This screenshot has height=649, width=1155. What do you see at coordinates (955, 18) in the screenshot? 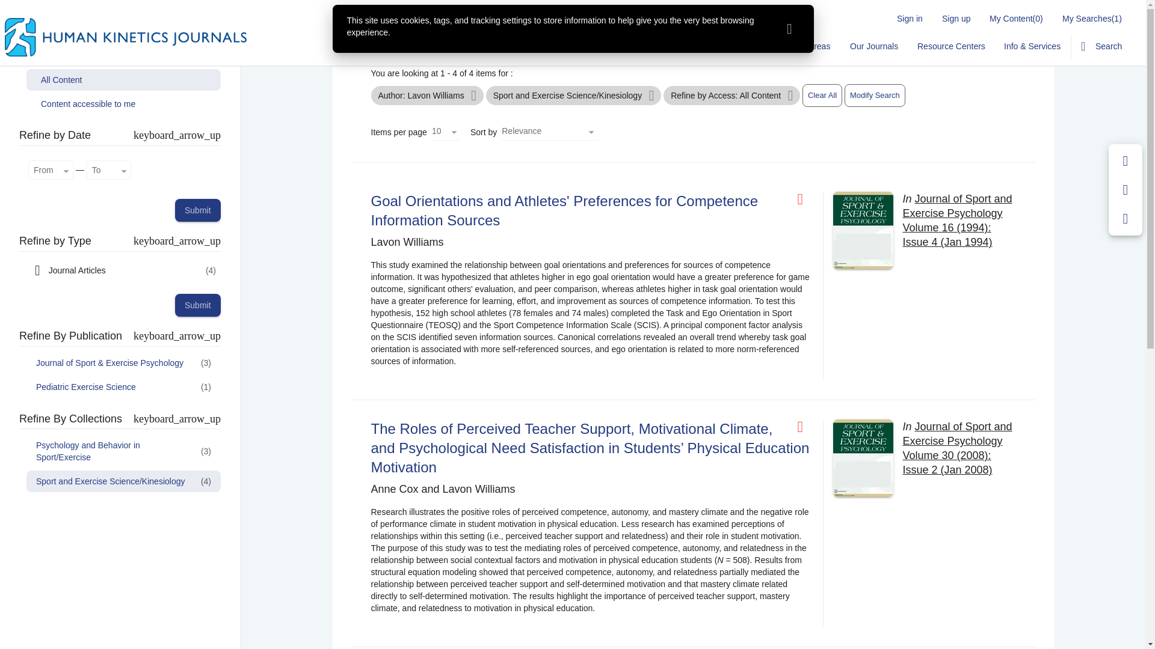
I see `Sign up` at bounding box center [955, 18].